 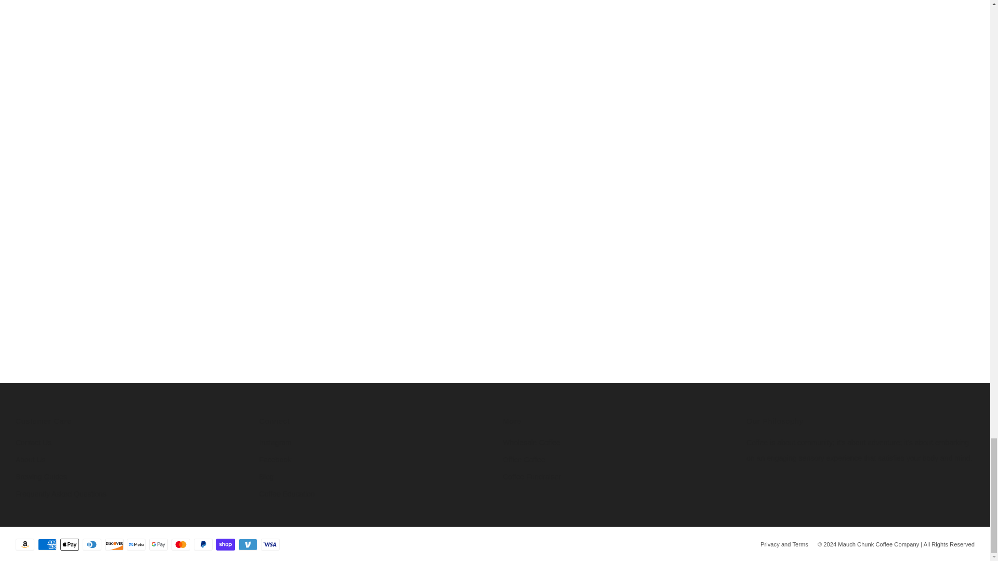 I want to click on Venmo, so click(x=247, y=544).